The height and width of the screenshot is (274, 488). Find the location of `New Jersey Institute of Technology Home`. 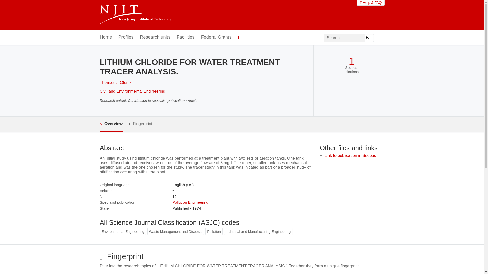

New Jersey Institute of Technology Home is located at coordinates (135, 15).